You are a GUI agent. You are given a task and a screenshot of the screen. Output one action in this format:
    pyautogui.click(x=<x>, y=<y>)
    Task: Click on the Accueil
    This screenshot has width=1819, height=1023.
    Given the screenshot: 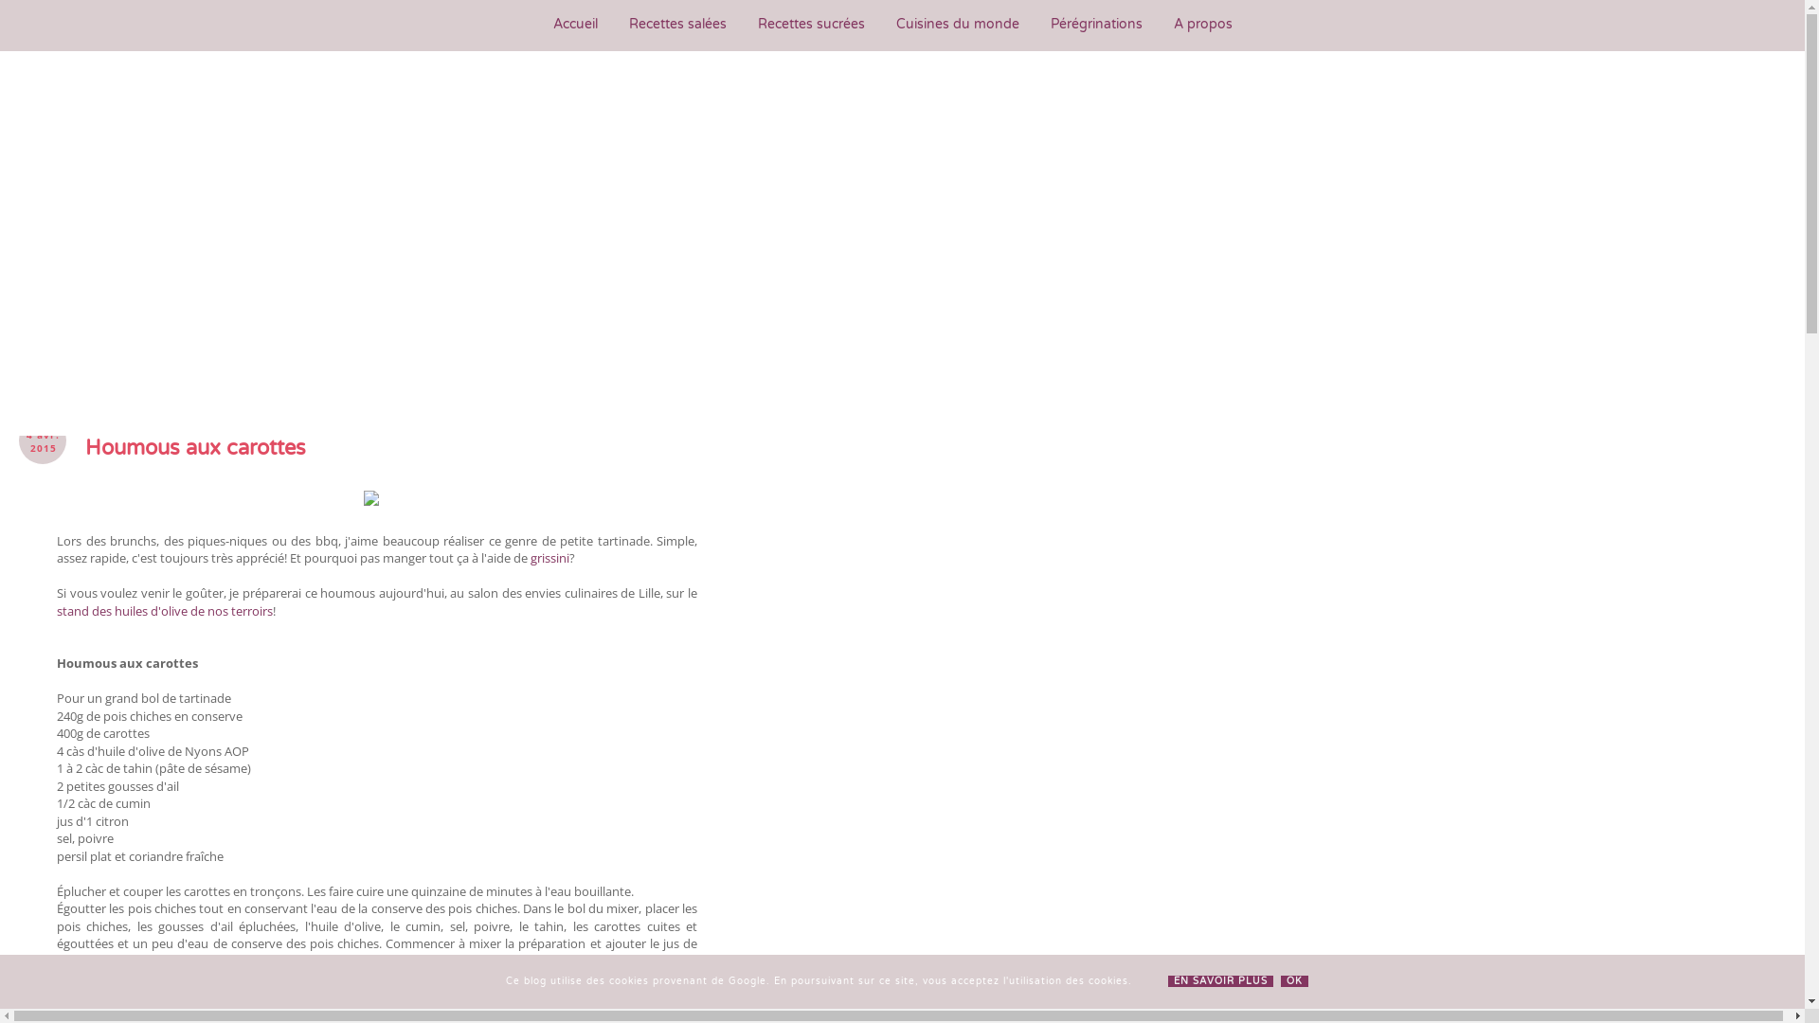 What is the action you would take?
    pyautogui.click(x=576, y=25)
    